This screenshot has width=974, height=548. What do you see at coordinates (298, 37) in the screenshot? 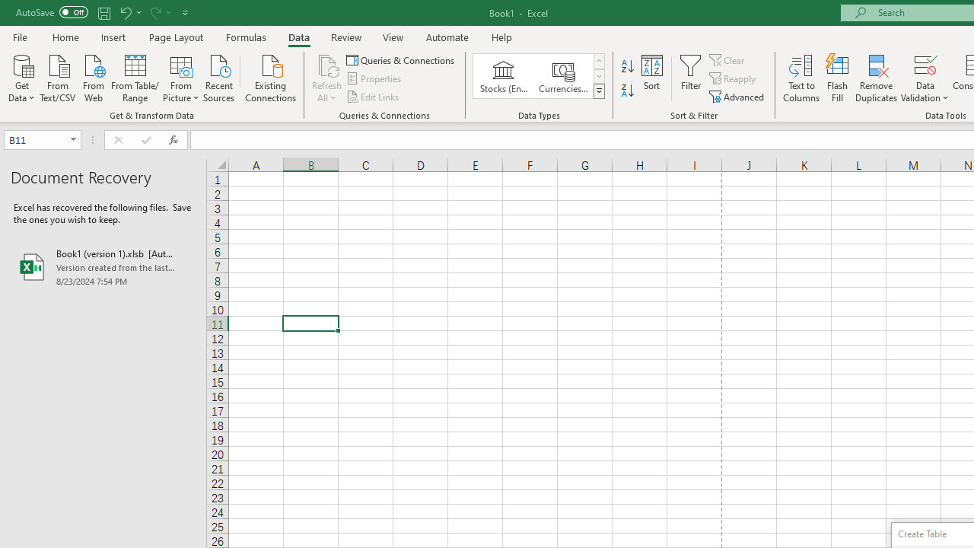
I see `Data` at bounding box center [298, 37].